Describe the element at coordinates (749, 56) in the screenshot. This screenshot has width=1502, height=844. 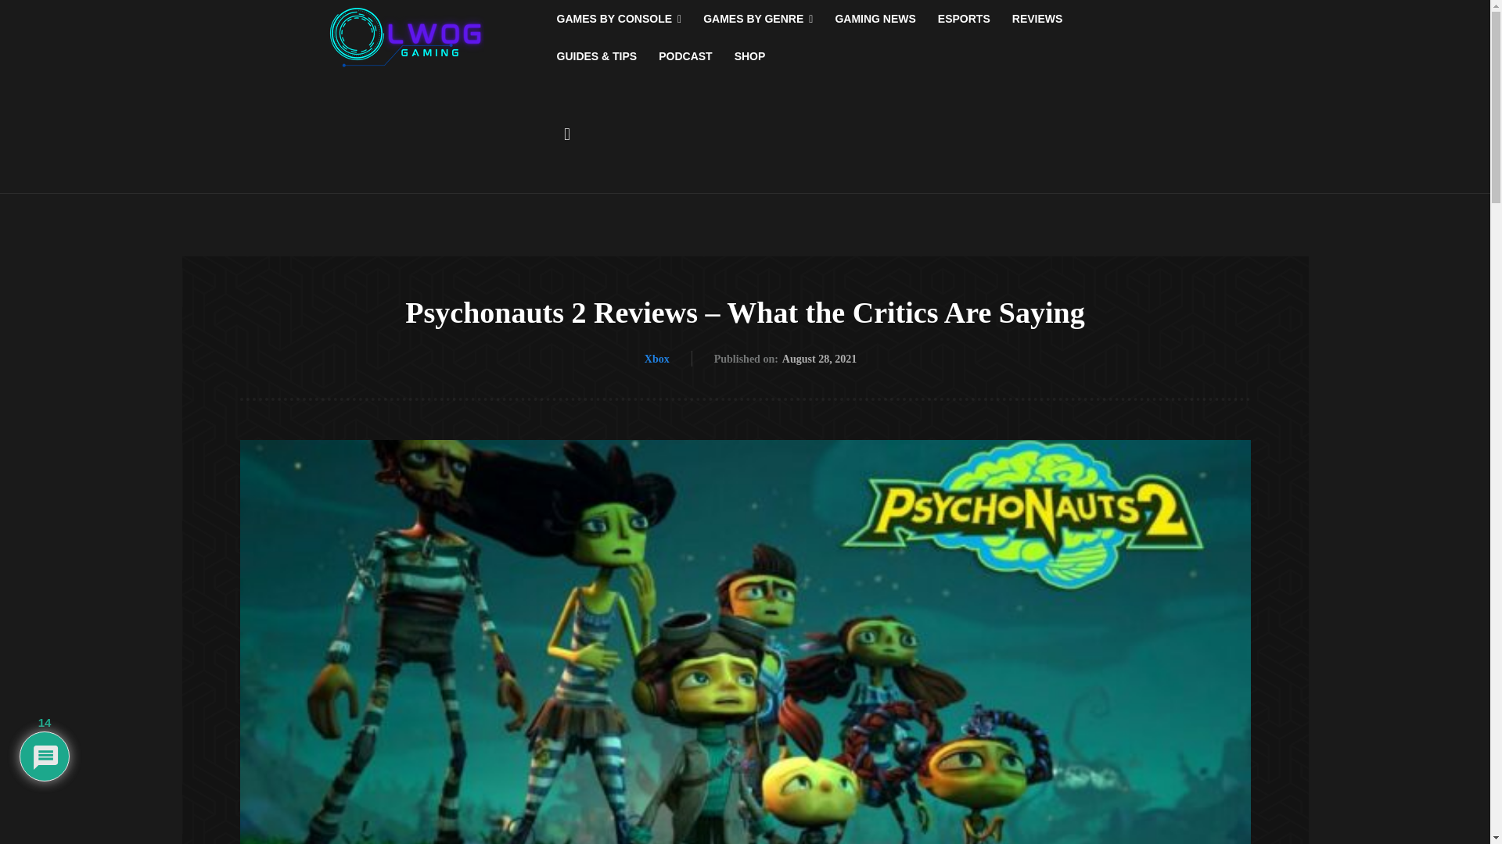
I see `SHOP` at that location.